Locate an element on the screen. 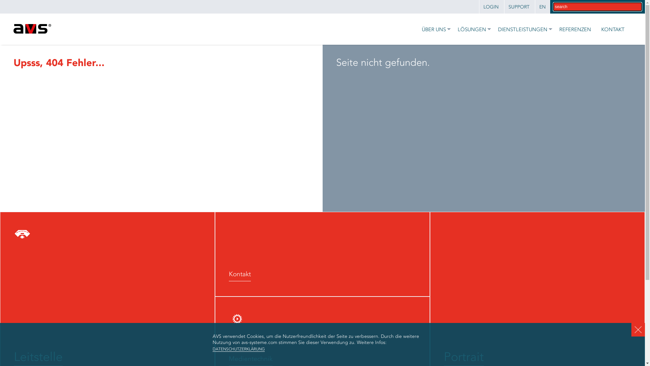 This screenshot has width=650, height=366. LOGIN is located at coordinates (491, 7).